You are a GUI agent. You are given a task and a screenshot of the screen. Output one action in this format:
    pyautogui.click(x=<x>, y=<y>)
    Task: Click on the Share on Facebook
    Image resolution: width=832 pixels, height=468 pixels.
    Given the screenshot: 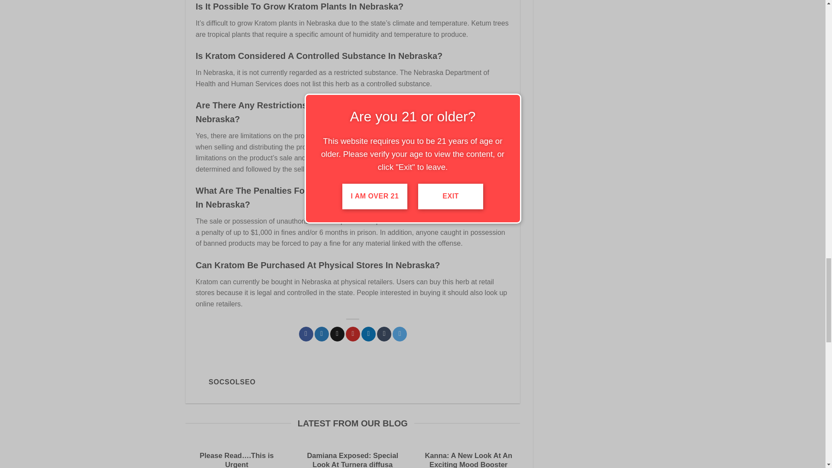 What is the action you would take?
    pyautogui.click(x=306, y=334)
    